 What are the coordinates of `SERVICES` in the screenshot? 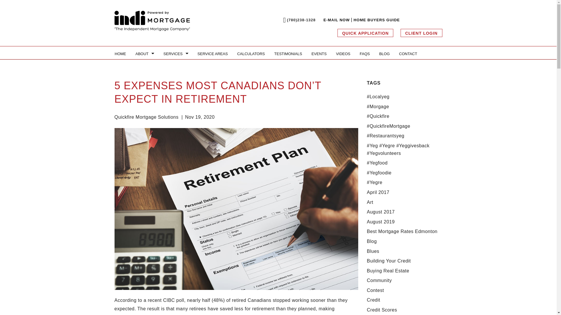 It's located at (176, 54).